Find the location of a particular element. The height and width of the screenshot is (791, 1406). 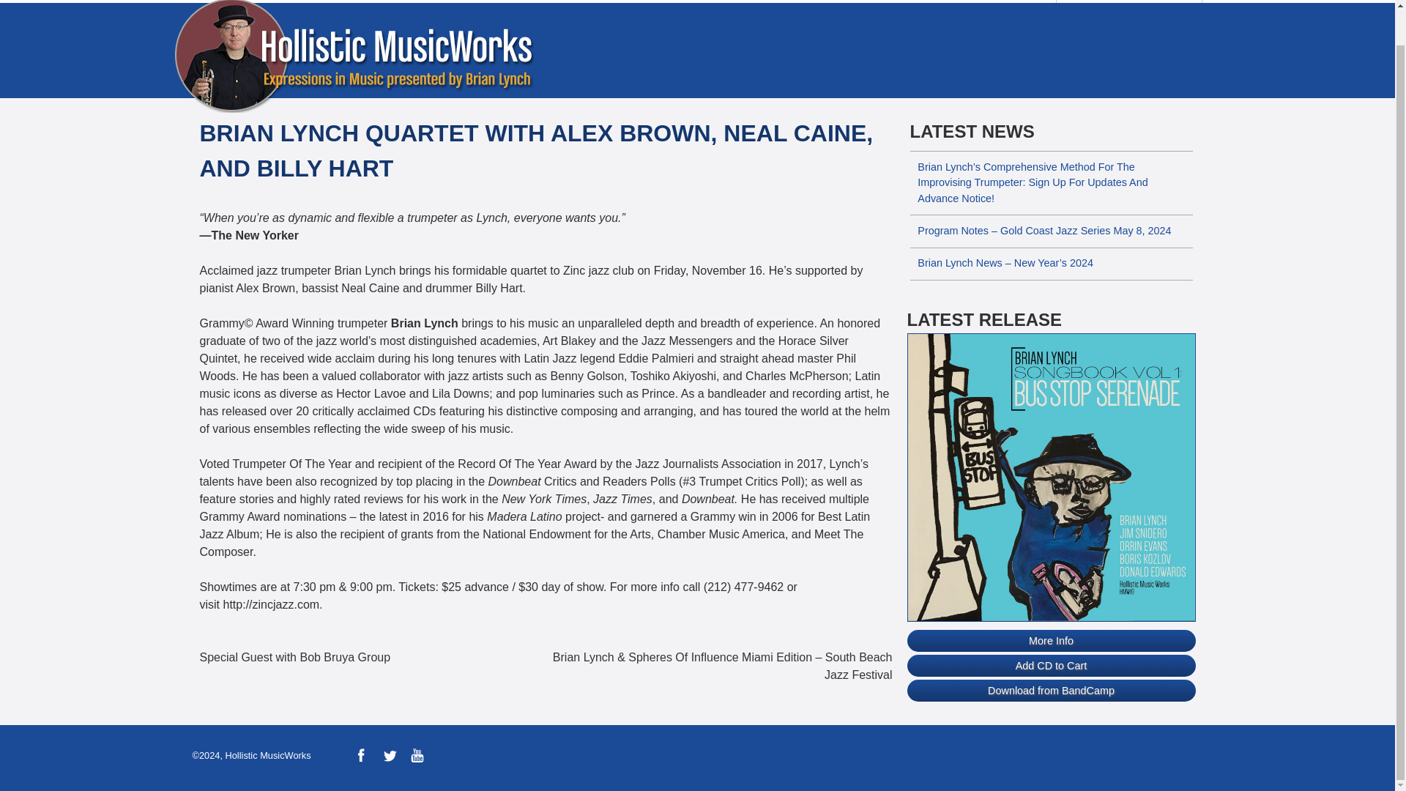

More Info is located at coordinates (1051, 640).